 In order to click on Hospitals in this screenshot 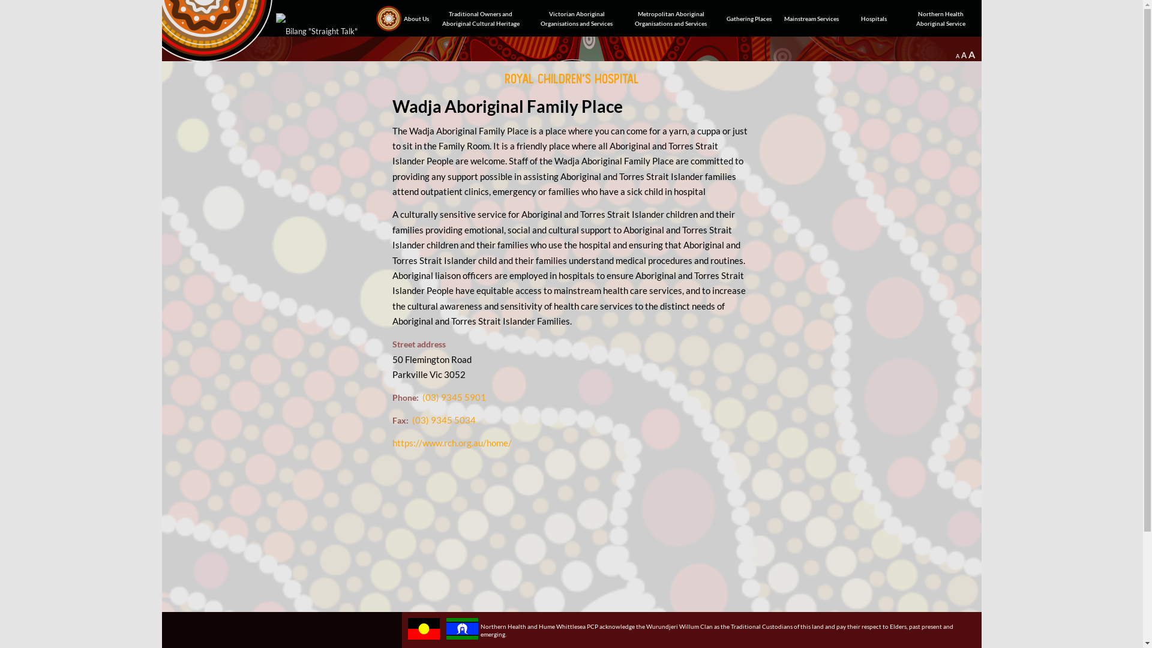, I will do `click(874, 18)`.